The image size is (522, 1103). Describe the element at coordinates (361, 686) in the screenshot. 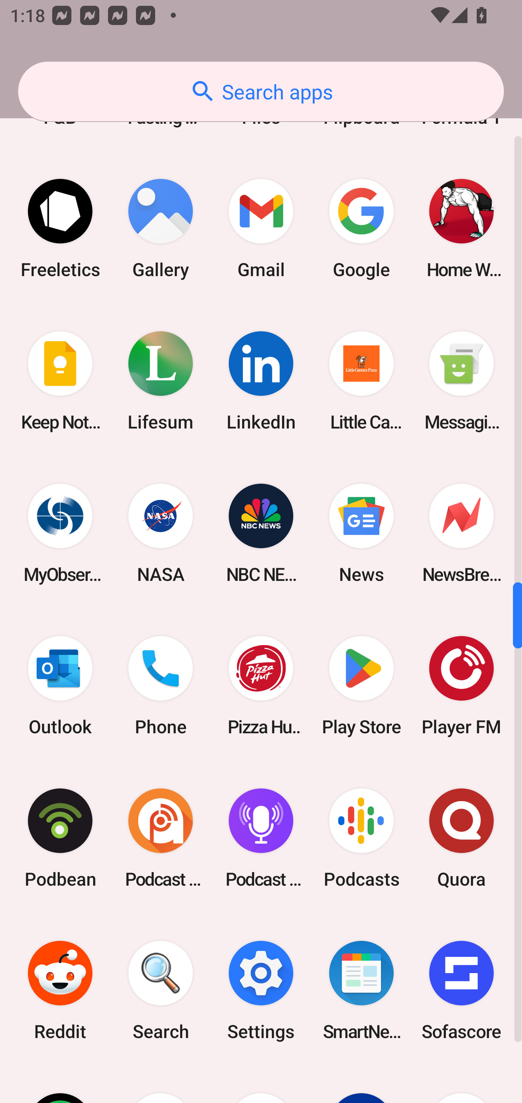

I see `Play Store` at that location.